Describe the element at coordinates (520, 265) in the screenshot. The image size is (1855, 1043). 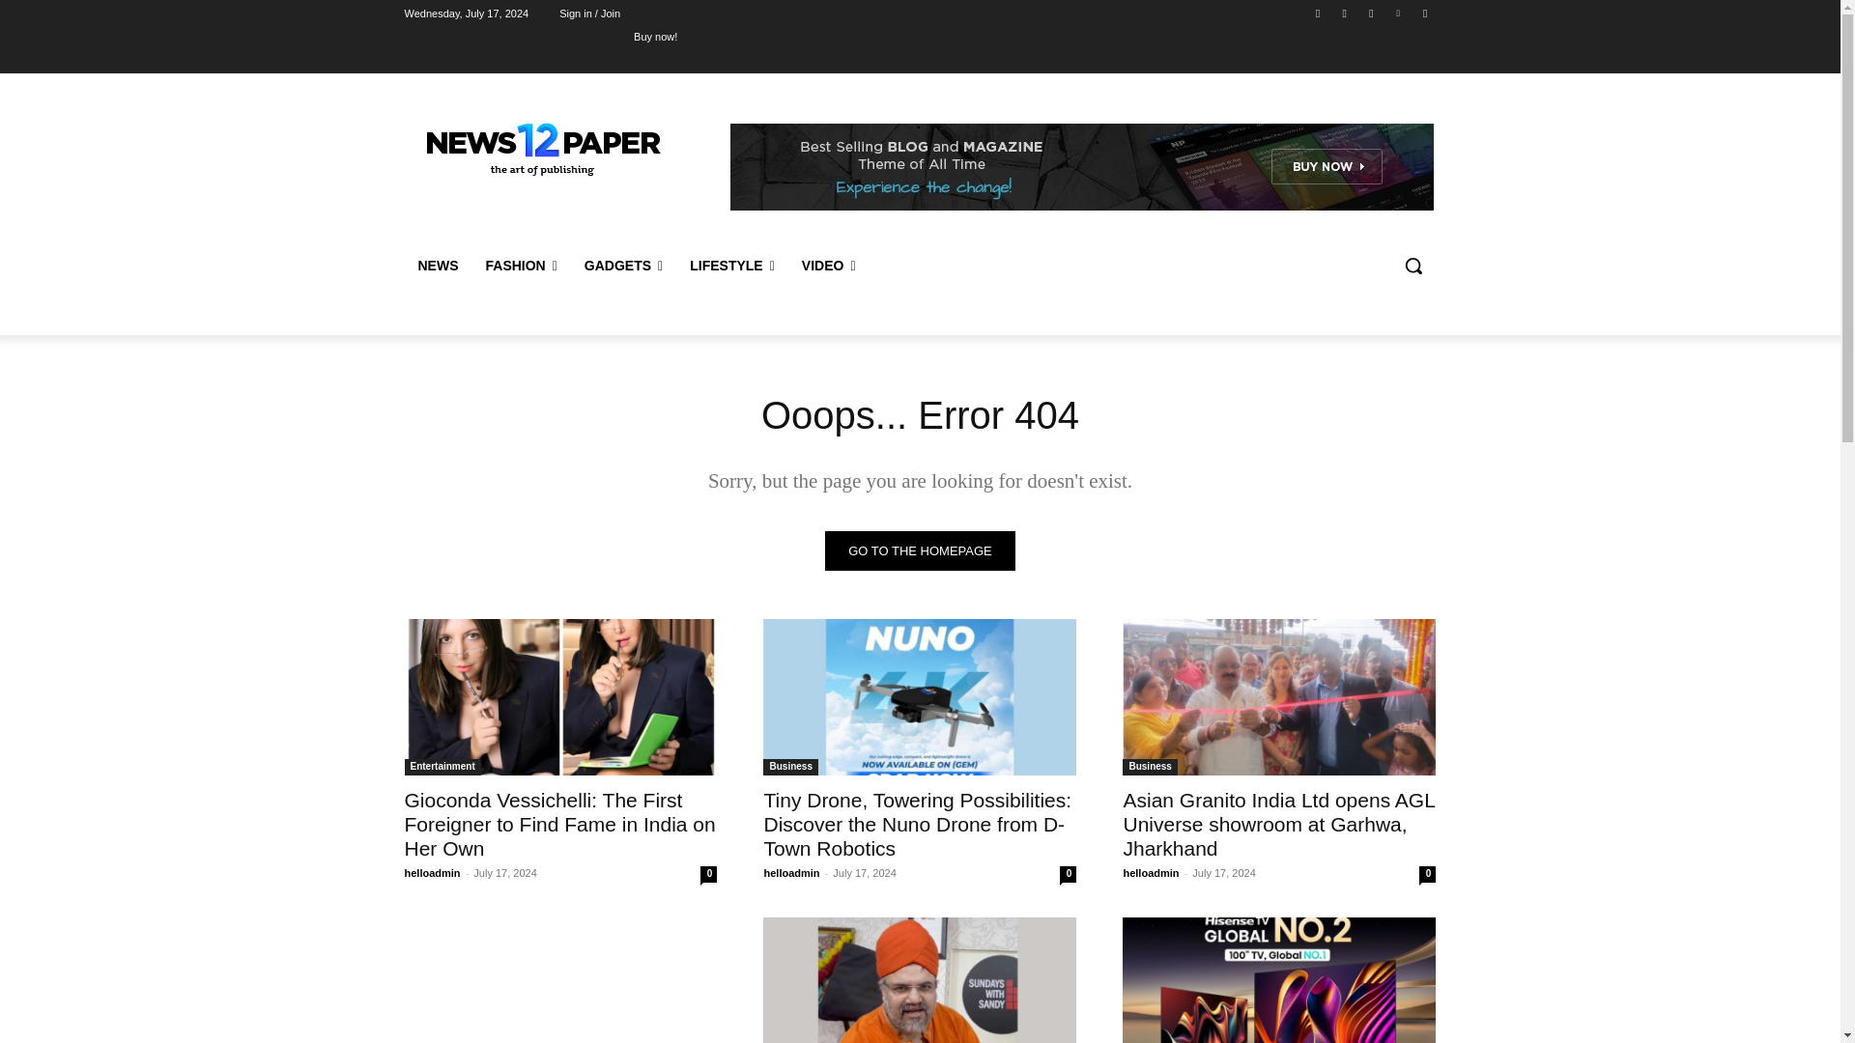
I see `FASHION` at that location.